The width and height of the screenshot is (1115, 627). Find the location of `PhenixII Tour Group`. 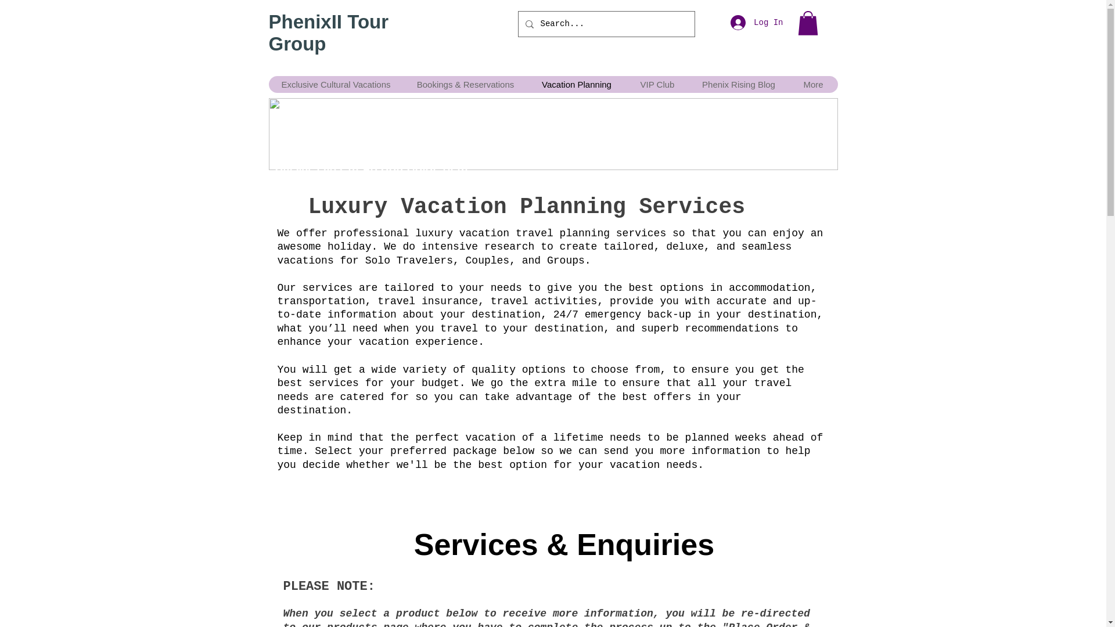

PhenixII Tour Group is located at coordinates (328, 33).